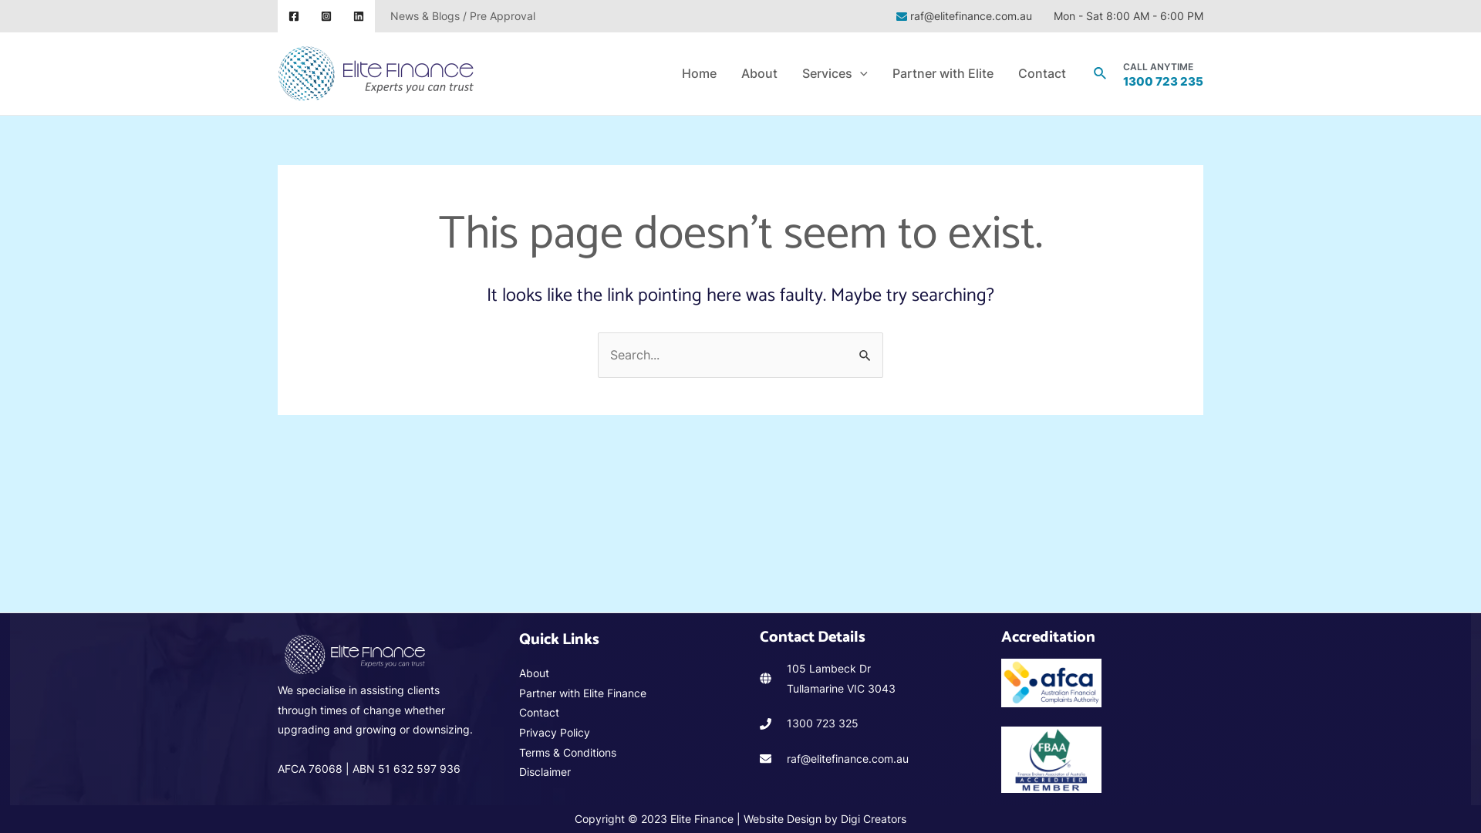 This screenshot has height=833, width=1481. What do you see at coordinates (1042, 74) in the screenshot?
I see `Contact` at bounding box center [1042, 74].